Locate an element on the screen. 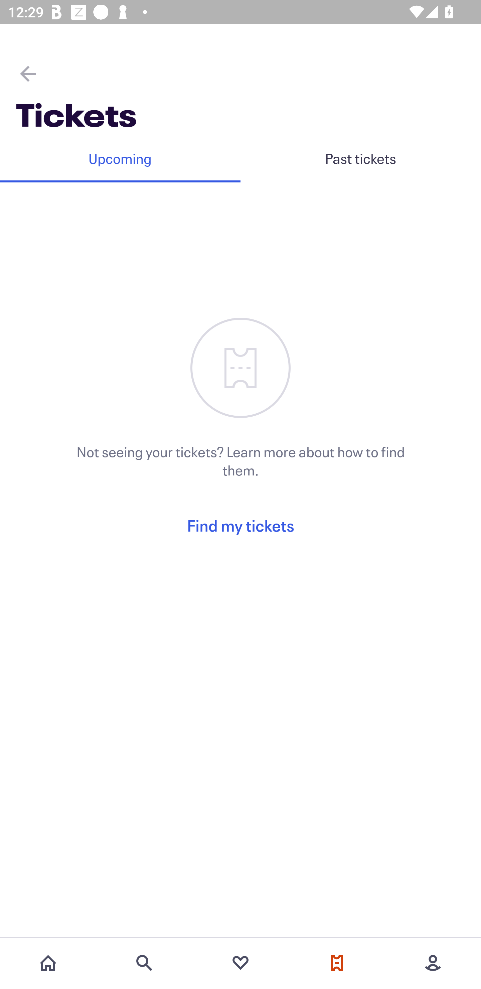 Image resolution: width=481 pixels, height=989 pixels. Tickets is located at coordinates (337, 963).